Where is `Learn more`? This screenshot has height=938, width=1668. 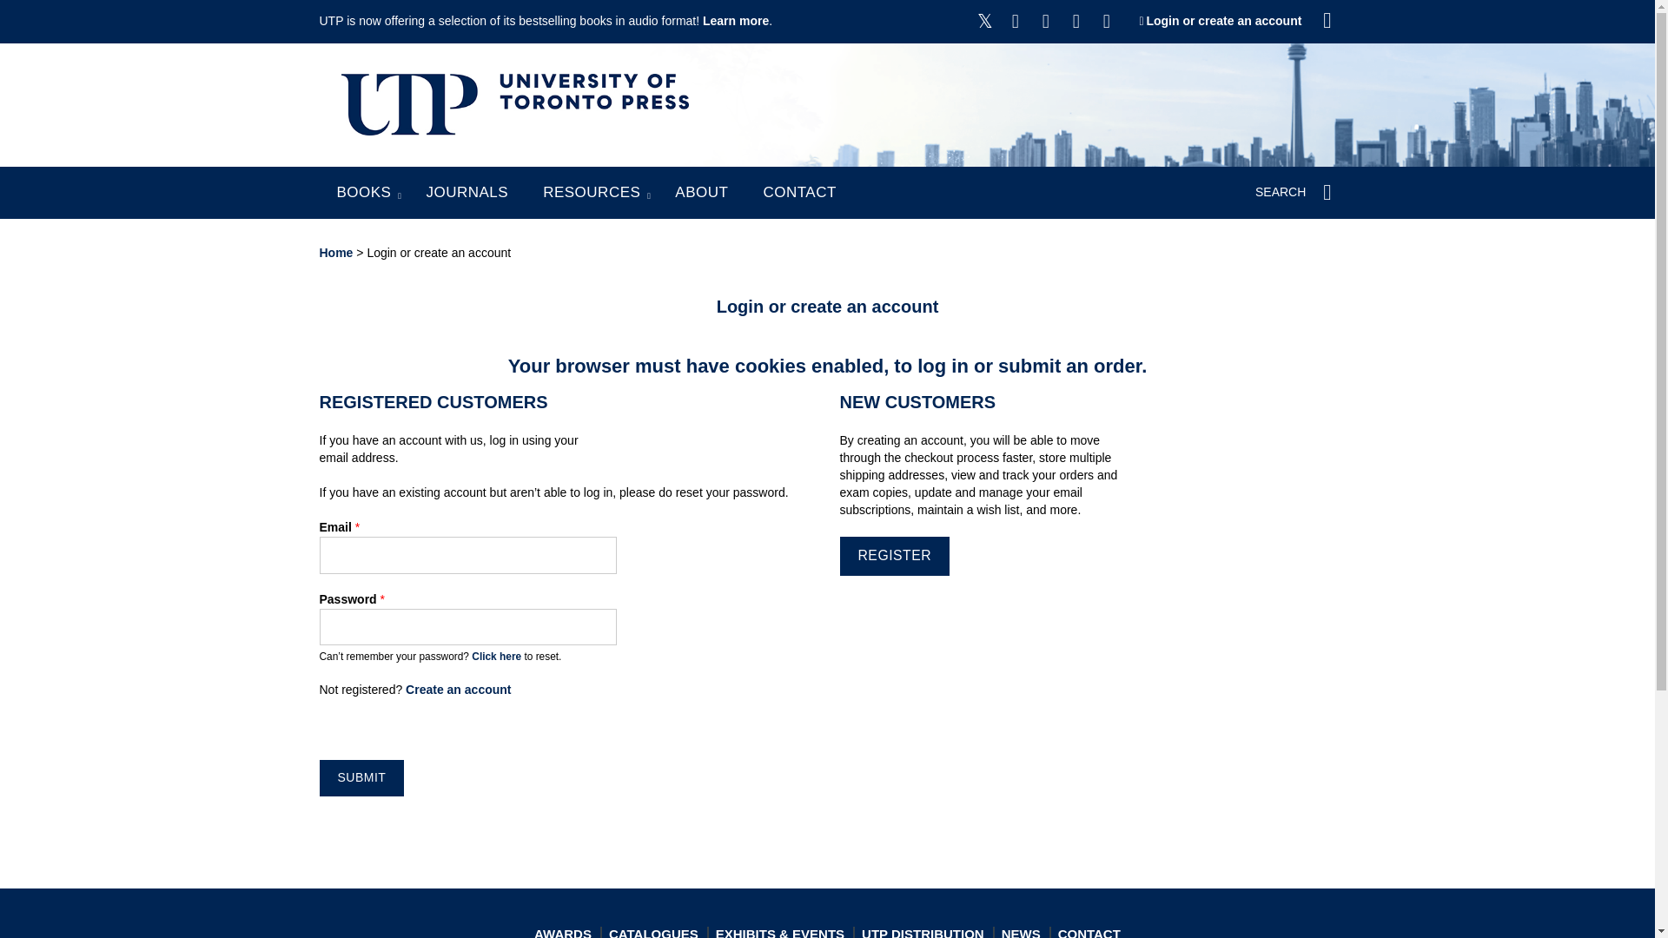 Learn more is located at coordinates (735, 21).